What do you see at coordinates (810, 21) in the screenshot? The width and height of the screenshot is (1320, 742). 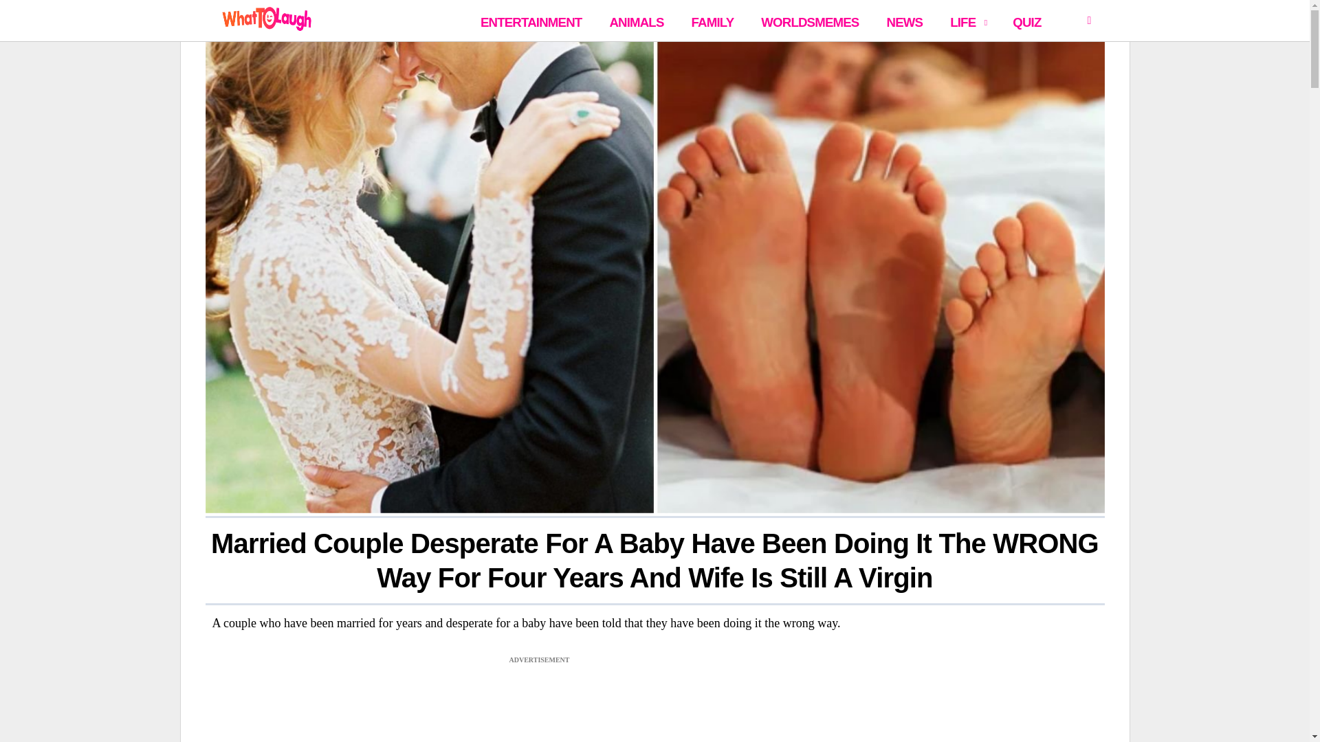 I see `WORLDSMEMES` at bounding box center [810, 21].